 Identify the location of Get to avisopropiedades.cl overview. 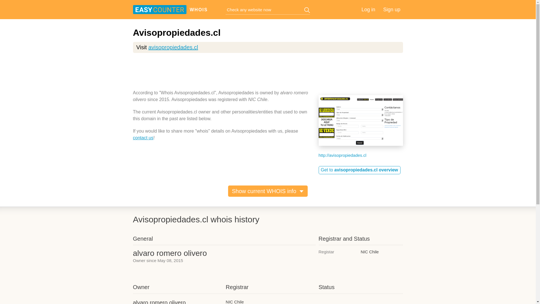
(359, 170).